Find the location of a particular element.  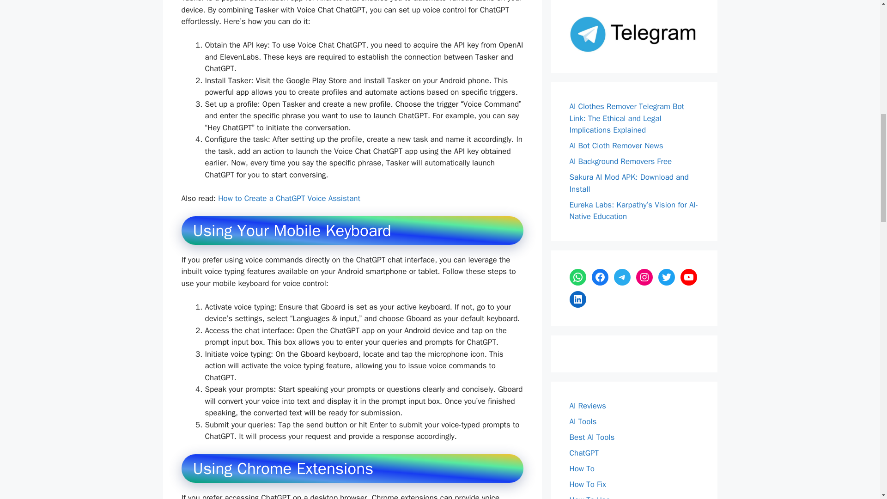

Sakura AI Mod APK: Download and Install is located at coordinates (628, 183).